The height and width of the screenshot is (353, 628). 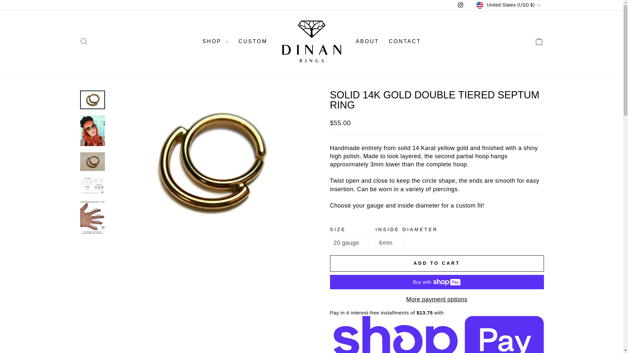 What do you see at coordinates (539, 42) in the screenshot?
I see `ICON-BAG-MINIMAL` at bounding box center [539, 42].